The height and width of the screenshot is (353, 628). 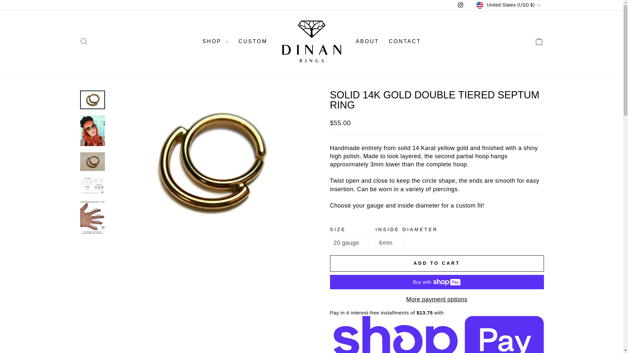 What do you see at coordinates (539, 42) in the screenshot?
I see `ICON-BAG-MINIMAL` at bounding box center [539, 42].